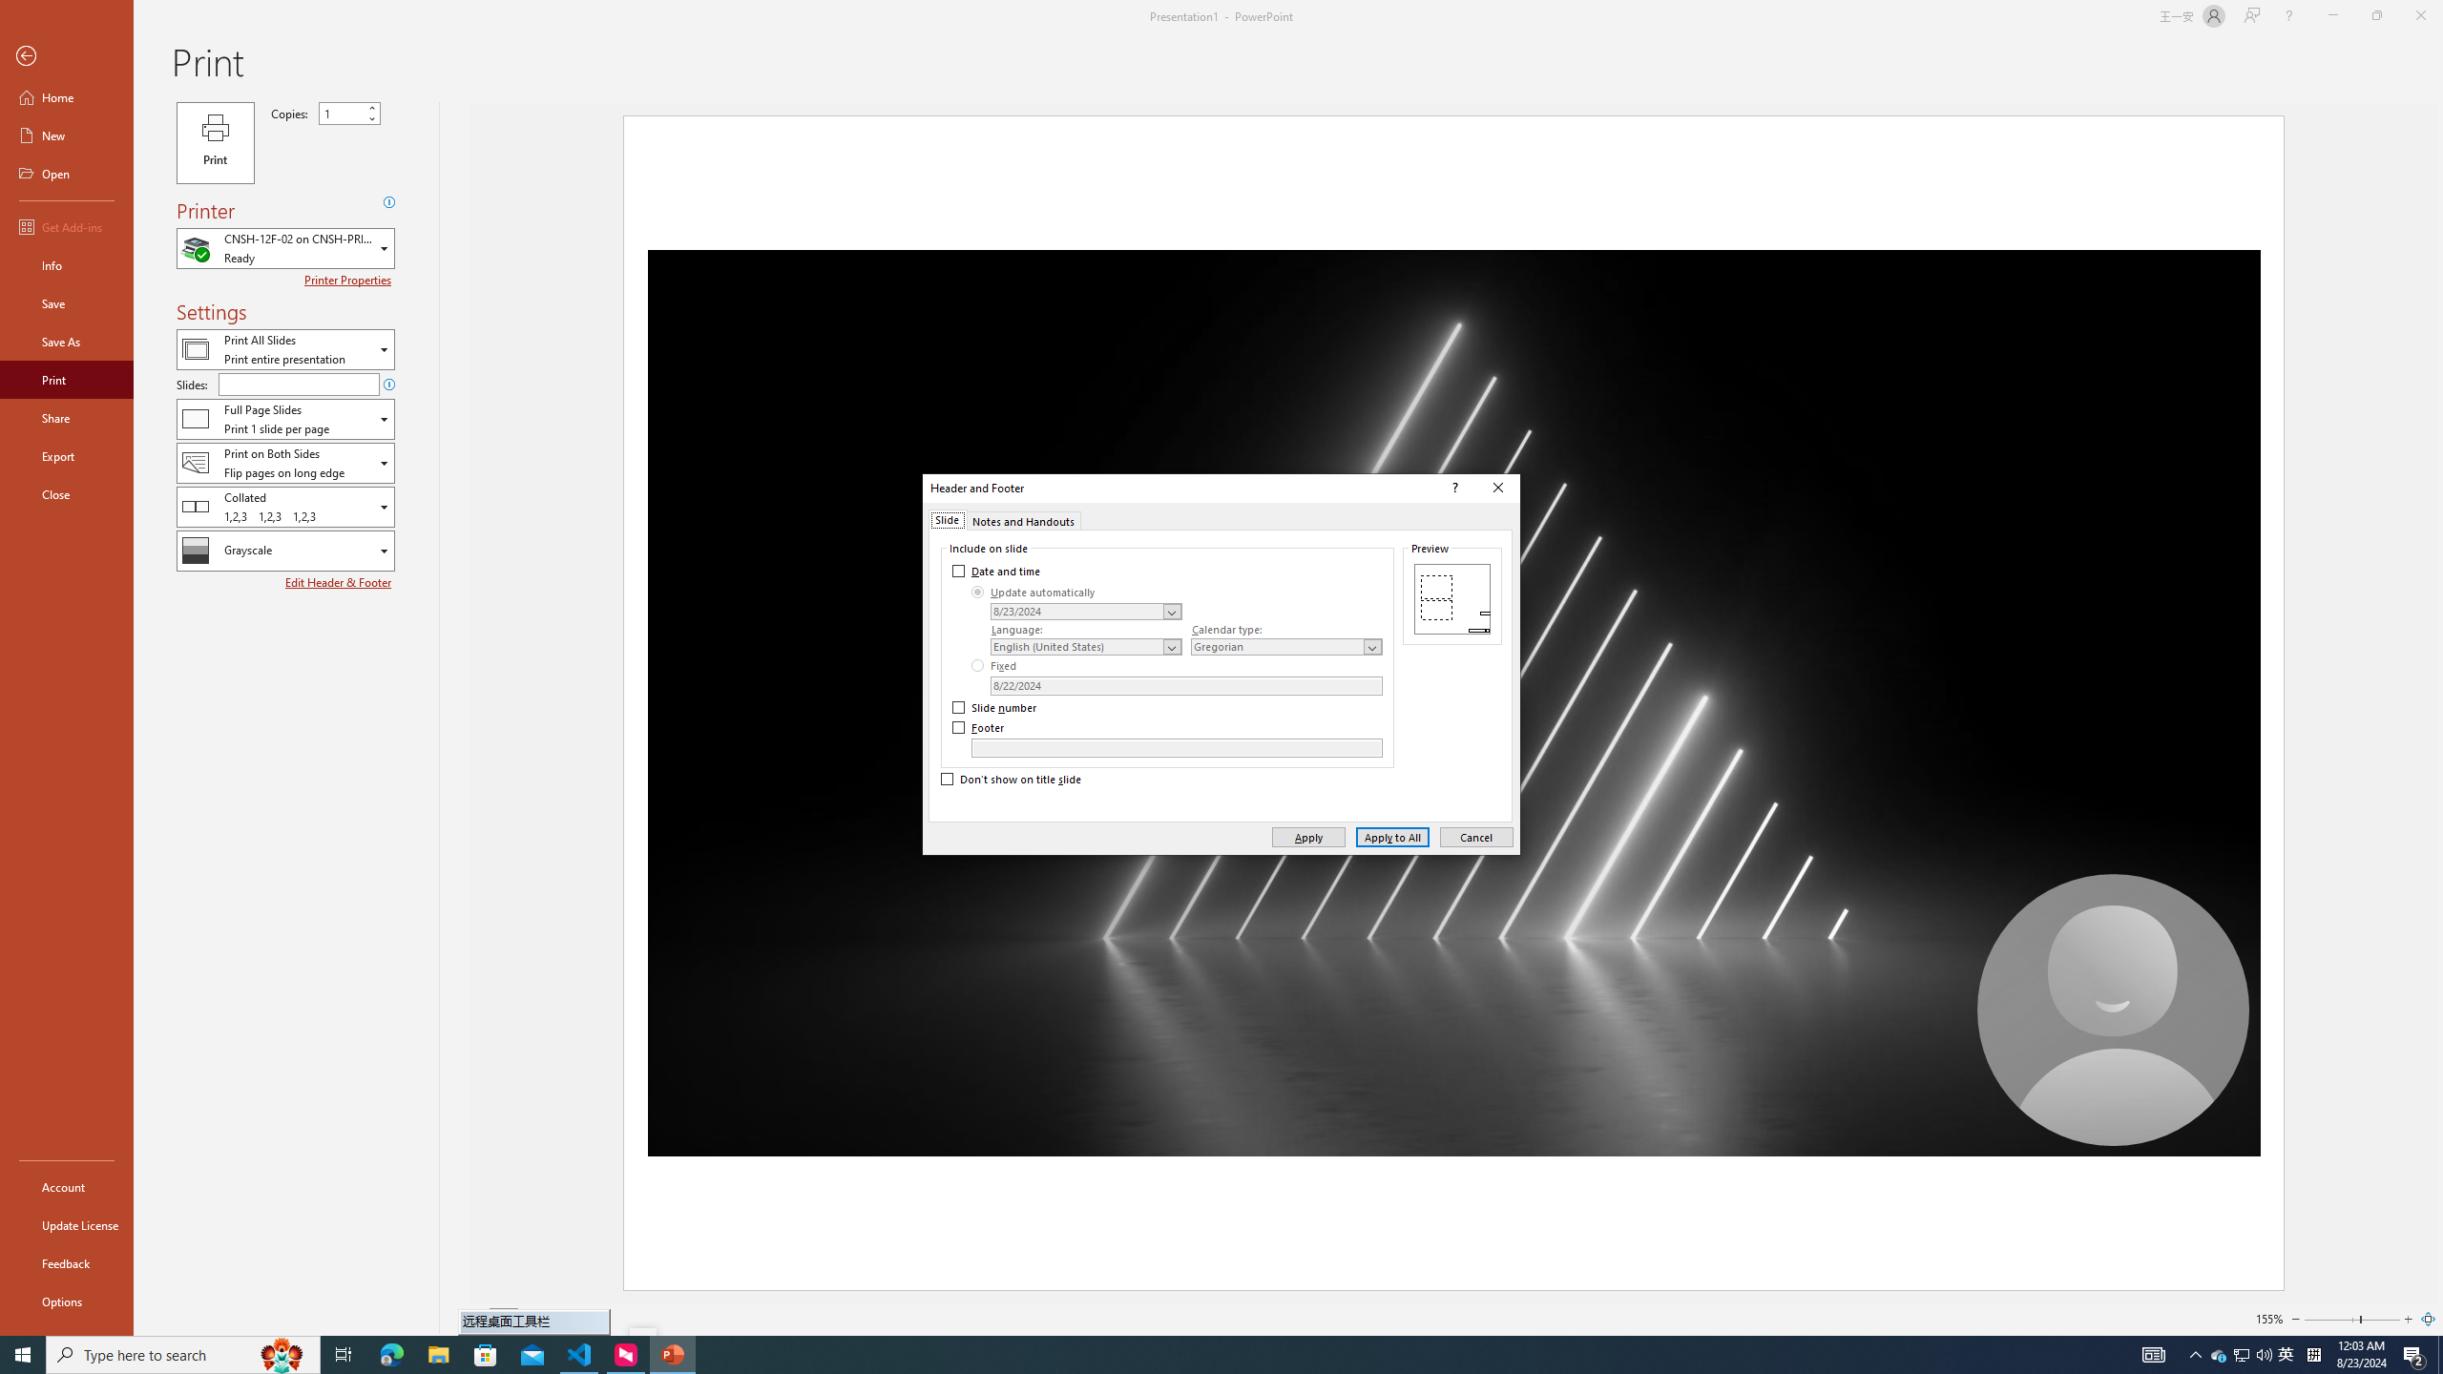  What do you see at coordinates (1086, 611) in the screenshot?
I see `155%` at bounding box center [1086, 611].